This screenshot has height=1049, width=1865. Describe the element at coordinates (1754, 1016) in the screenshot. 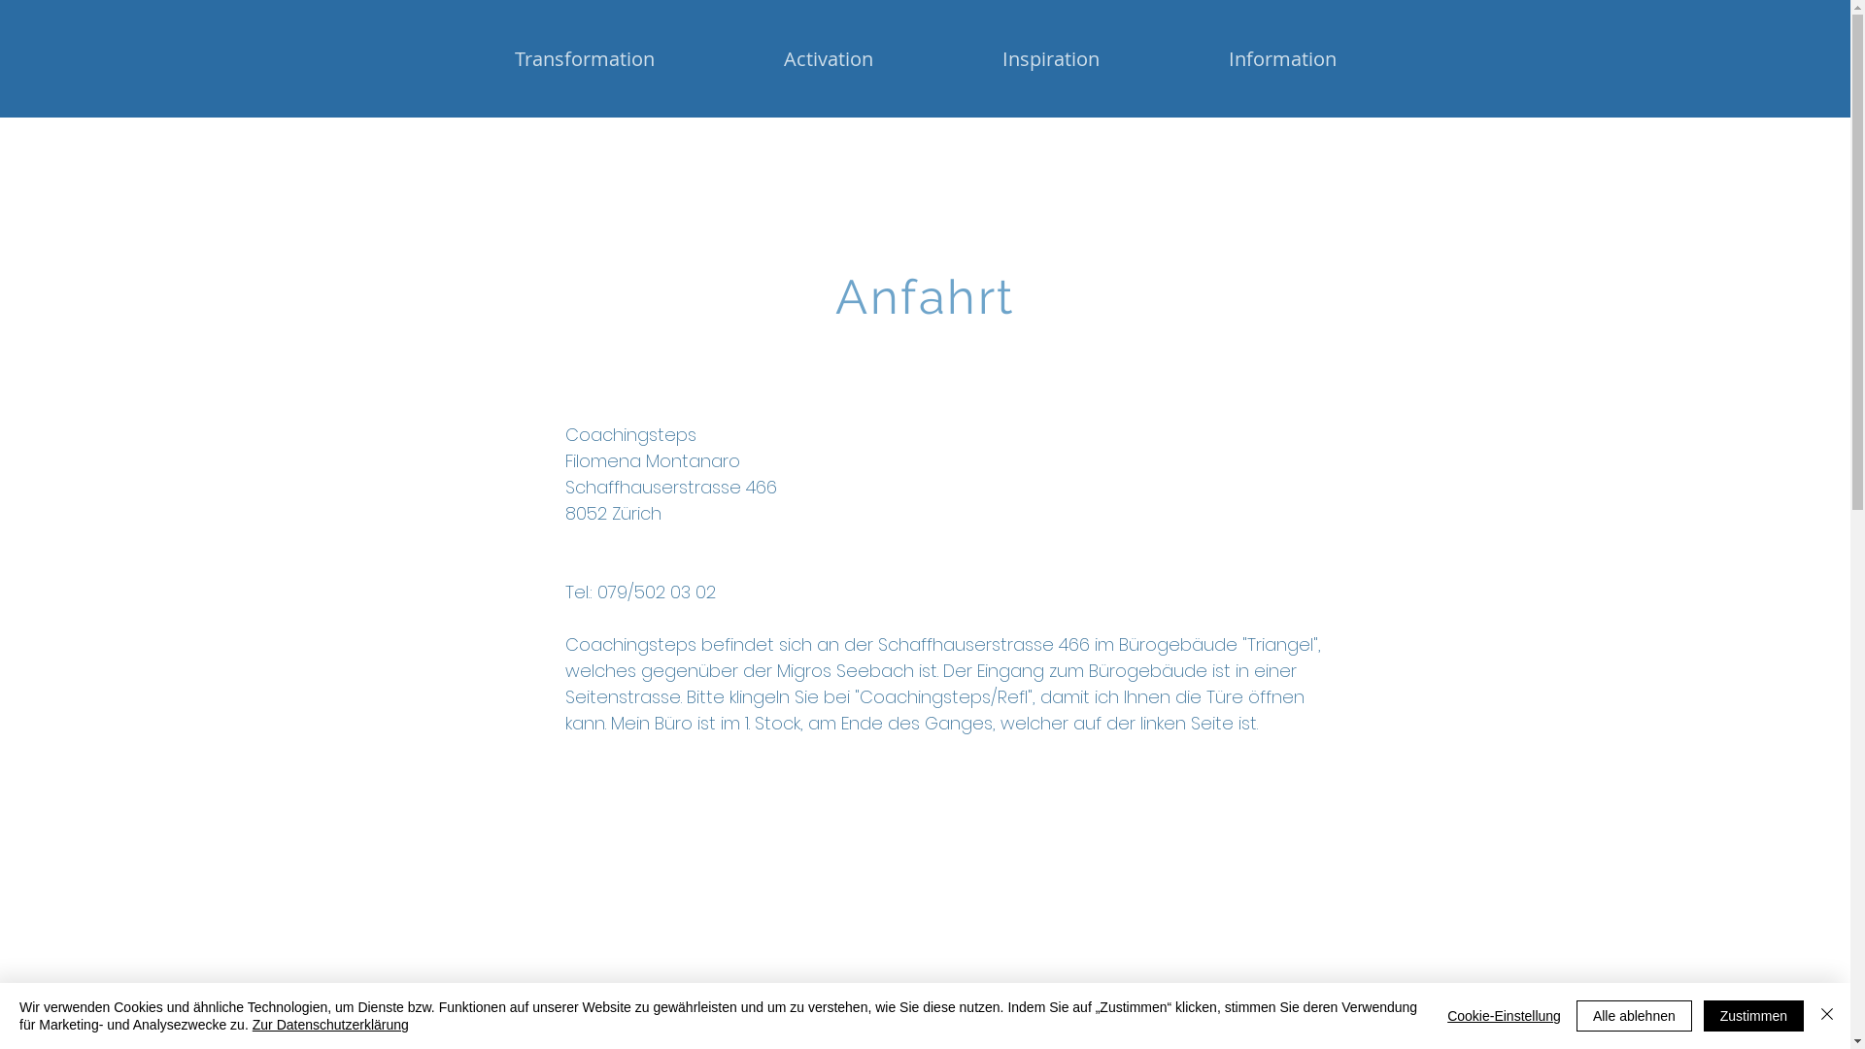

I see `Zustimmen` at that location.